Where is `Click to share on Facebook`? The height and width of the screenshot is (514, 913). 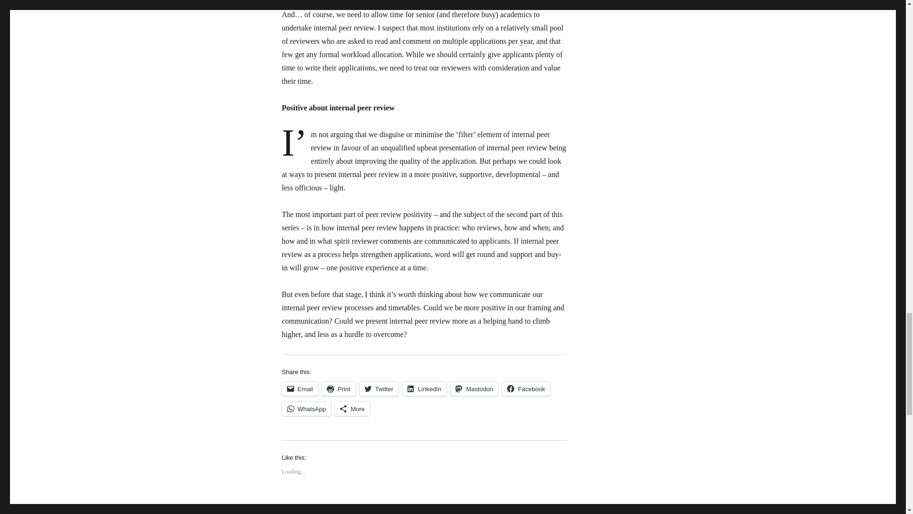 Click to share on Facebook is located at coordinates (526, 388).